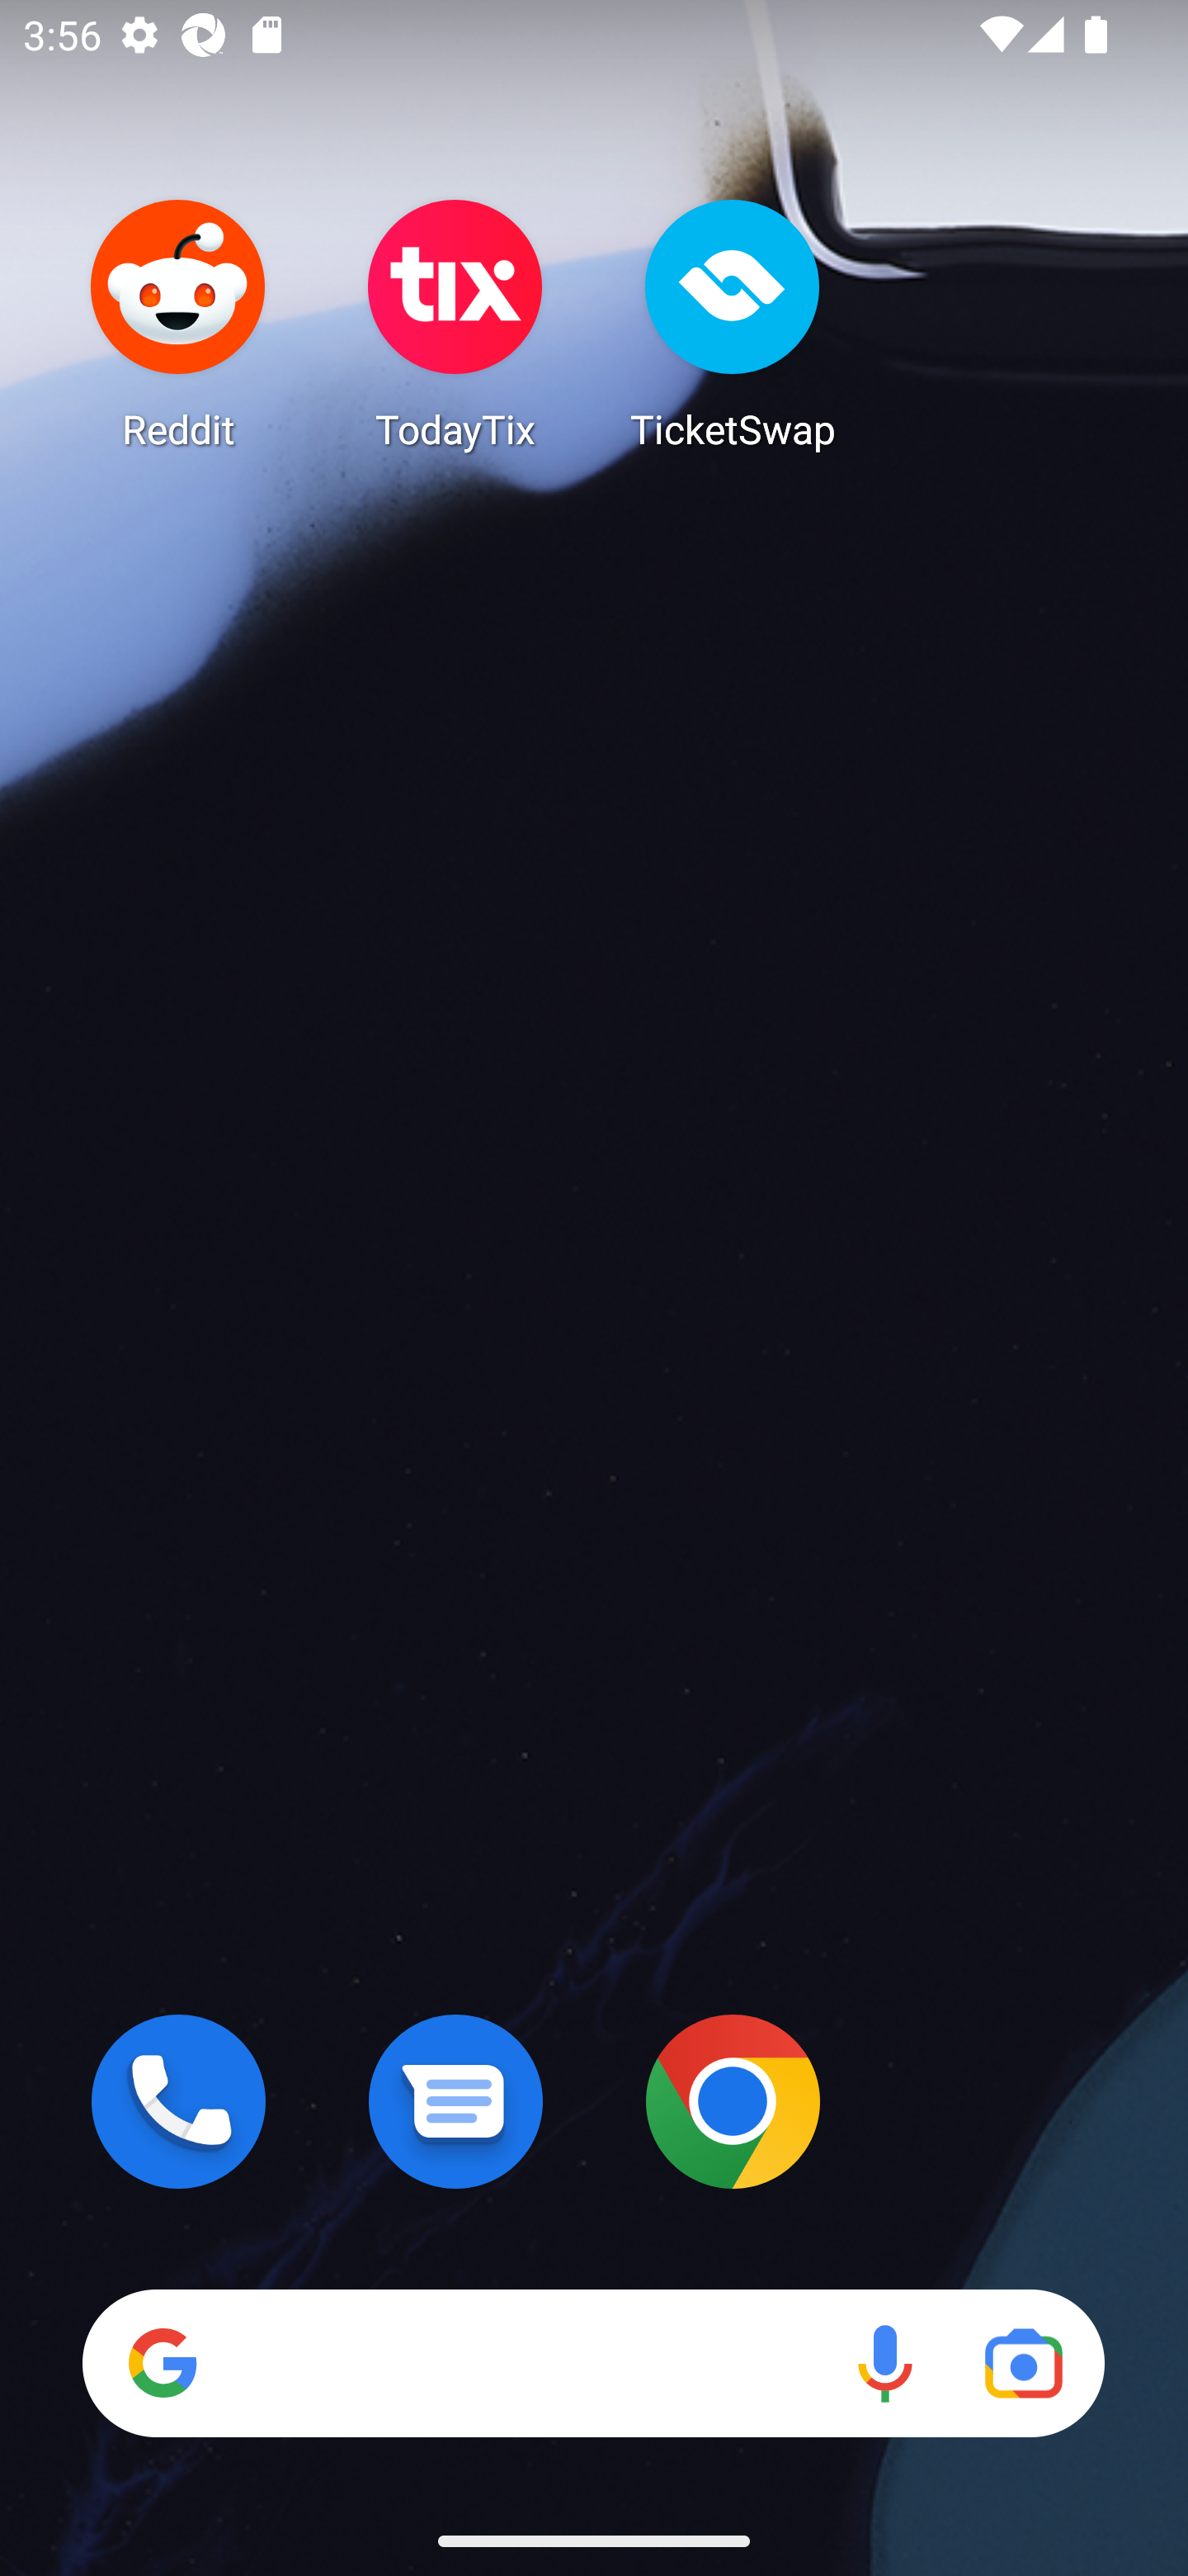 The height and width of the screenshot is (2576, 1188). Describe the element at coordinates (455, 2101) in the screenshot. I see `Messages` at that location.